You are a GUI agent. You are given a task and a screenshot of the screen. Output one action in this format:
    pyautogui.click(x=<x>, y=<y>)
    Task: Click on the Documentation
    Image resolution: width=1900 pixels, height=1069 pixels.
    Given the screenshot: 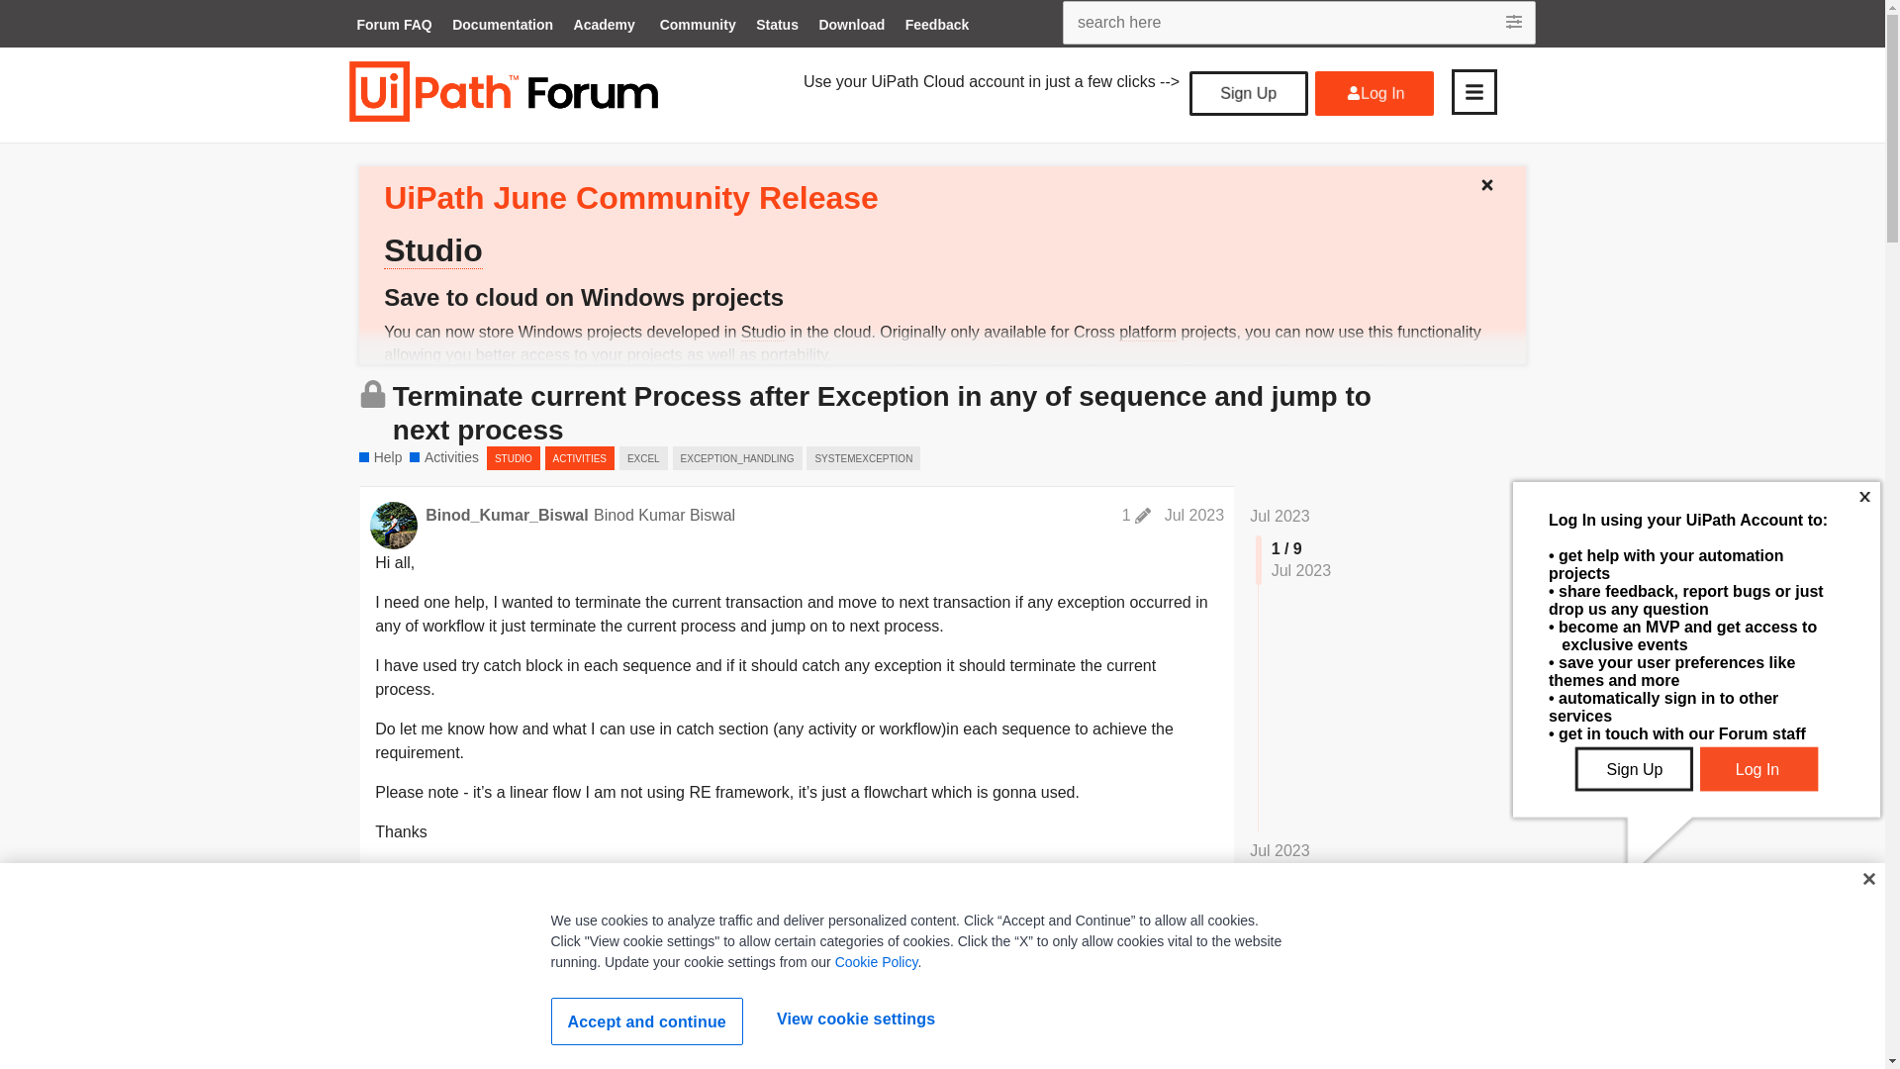 What is the action you would take?
    pyautogui.click(x=503, y=27)
    